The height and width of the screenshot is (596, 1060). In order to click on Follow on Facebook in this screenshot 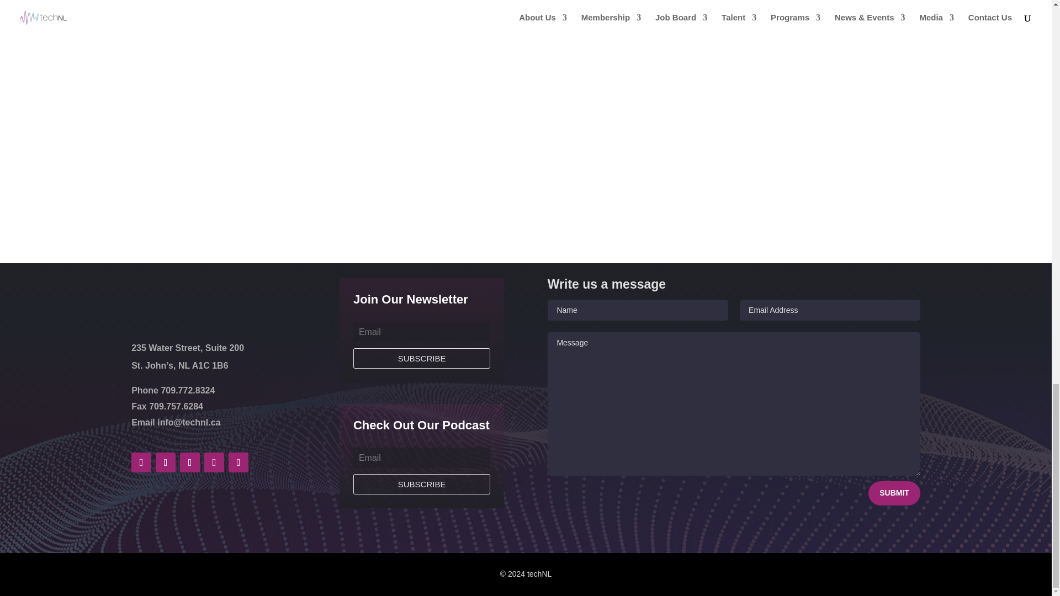, I will do `click(141, 462)`.